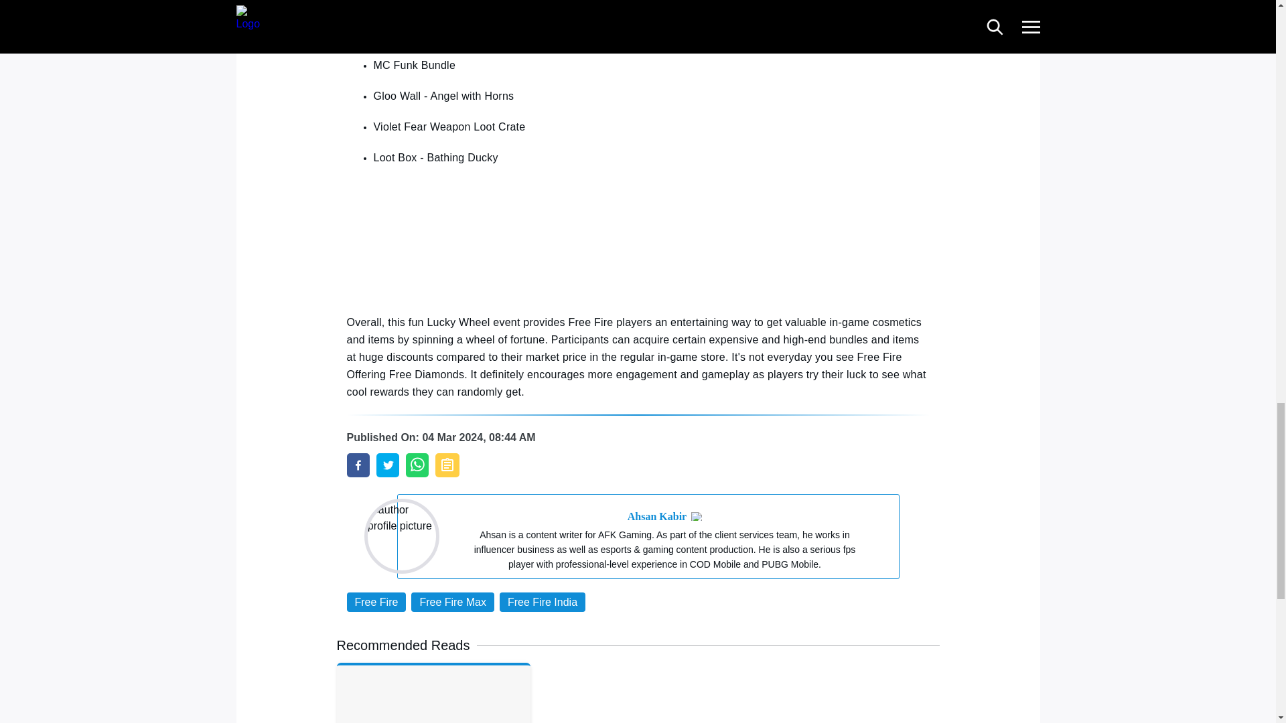 This screenshot has height=723, width=1286. I want to click on Free Fire, so click(376, 601).